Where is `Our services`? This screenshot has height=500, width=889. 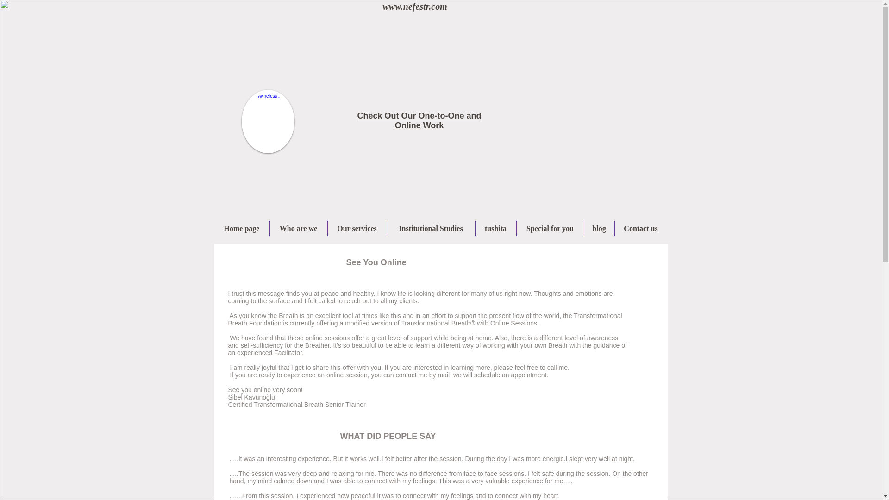
Our services is located at coordinates (357, 228).